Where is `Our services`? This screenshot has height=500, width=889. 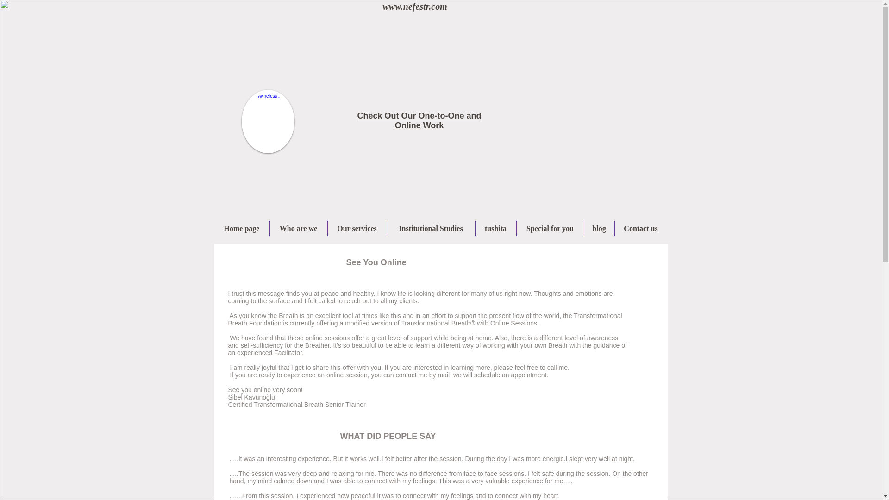
Our services is located at coordinates (357, 228).